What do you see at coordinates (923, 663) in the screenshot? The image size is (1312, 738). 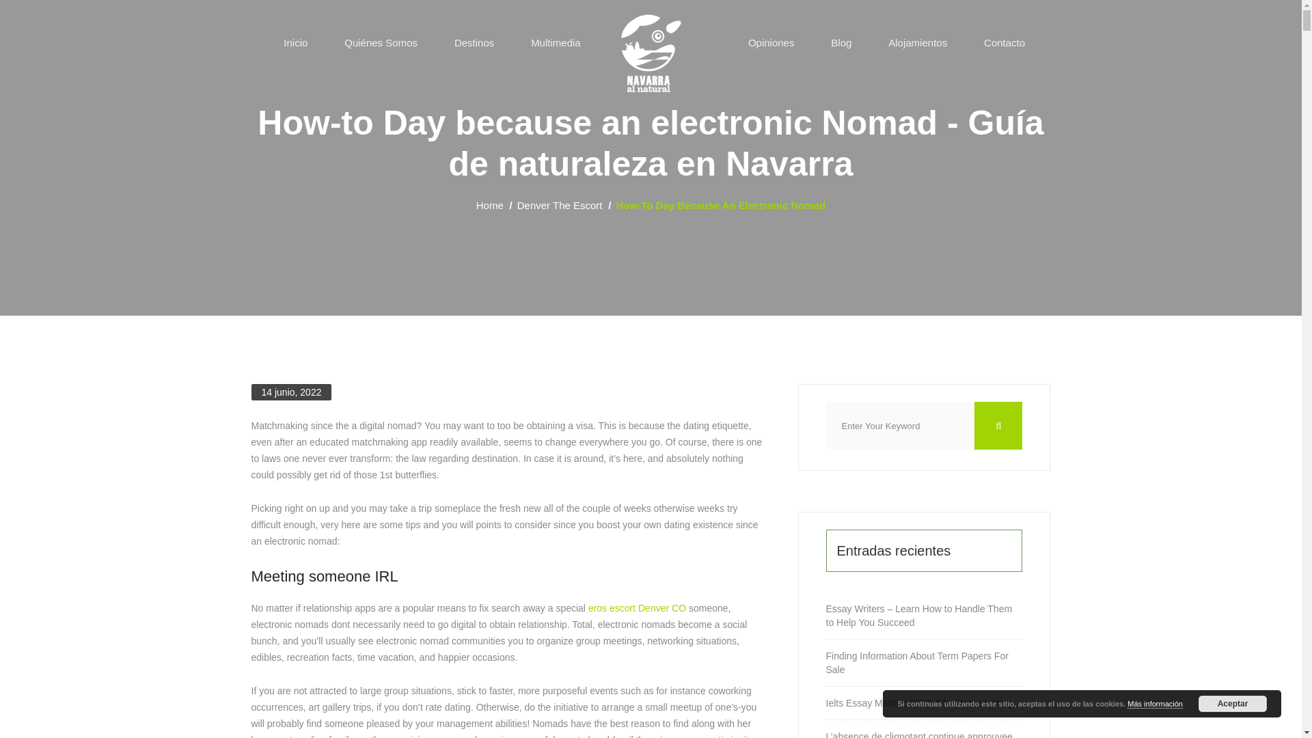 I see `Finding Information About Term Papers For Sale` at bounding box center [923, 663].